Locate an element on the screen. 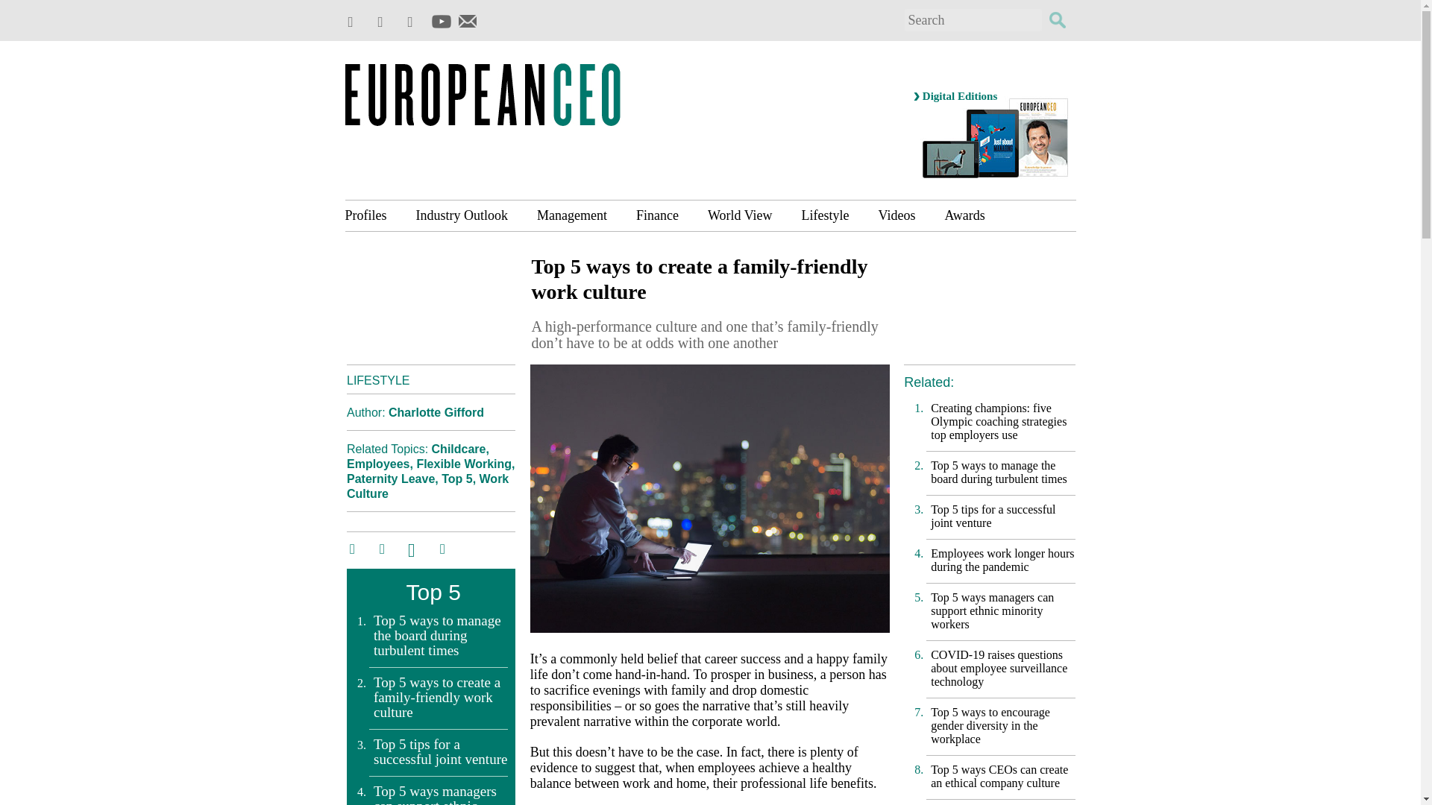 The width and height of the screenshot is (1432, 805). Top 5 is located at coordinates (456, 479).